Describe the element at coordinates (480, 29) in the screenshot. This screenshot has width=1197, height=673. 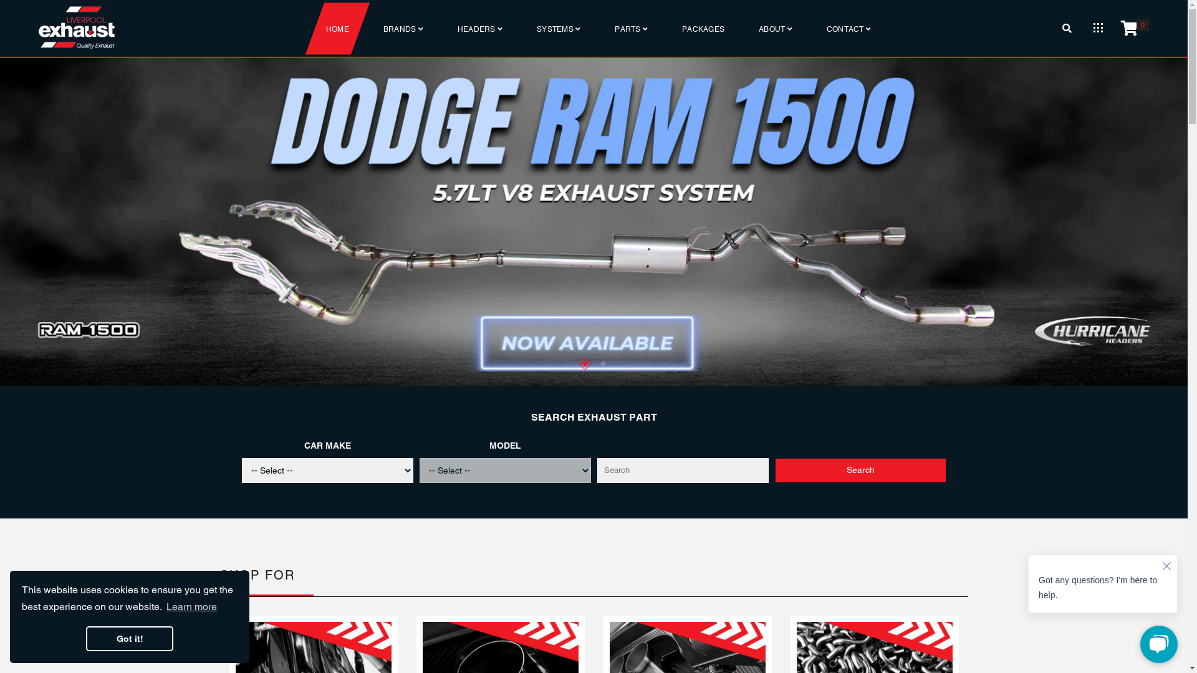
I see `HEADERS` at that location.